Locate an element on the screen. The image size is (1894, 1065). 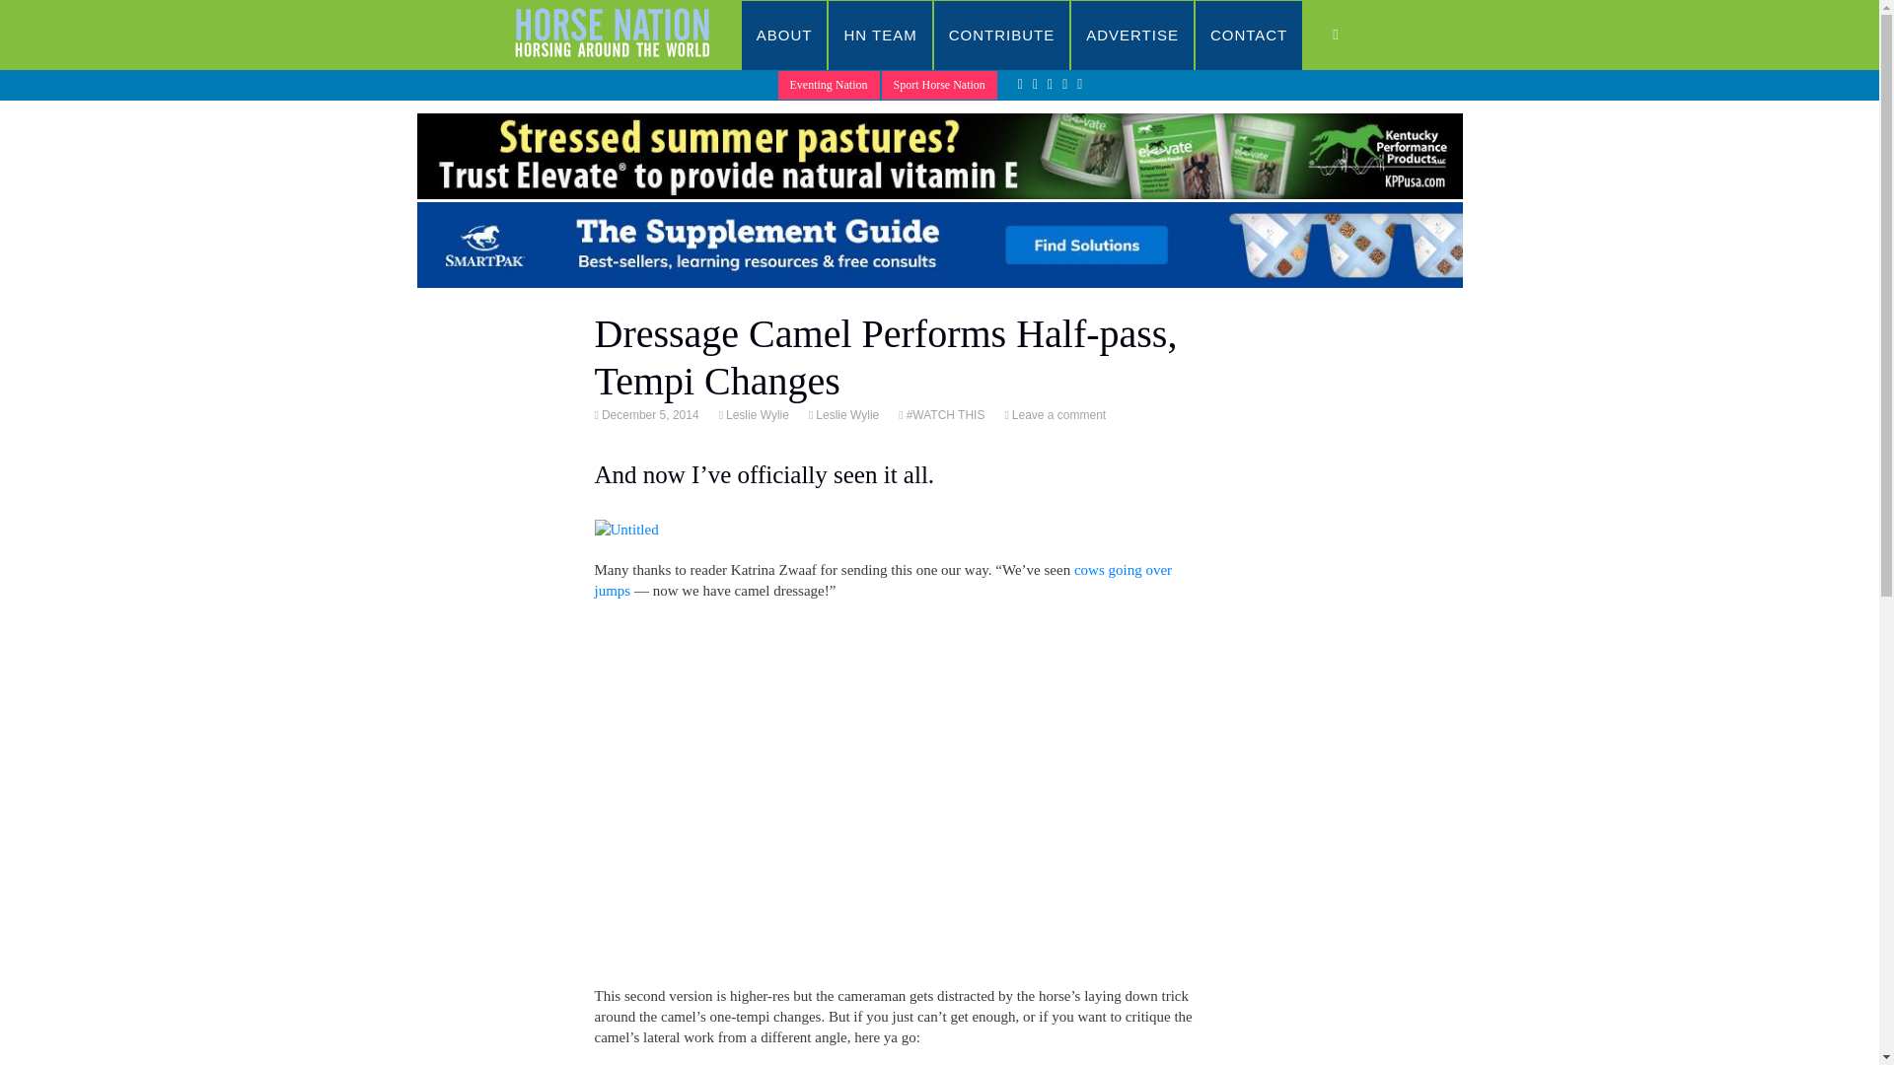
Leslie Wylie is located at coordinates (756, 414).